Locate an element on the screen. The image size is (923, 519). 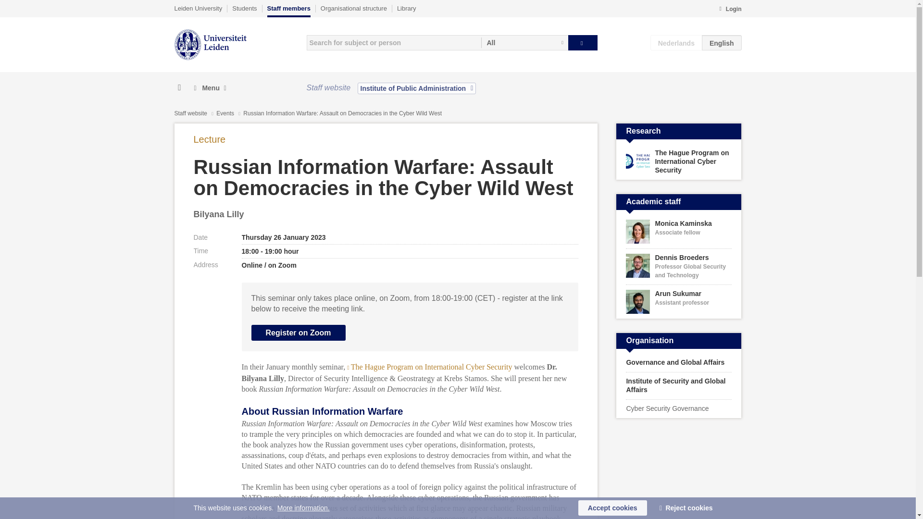
All is located at coordinates (524, 42).